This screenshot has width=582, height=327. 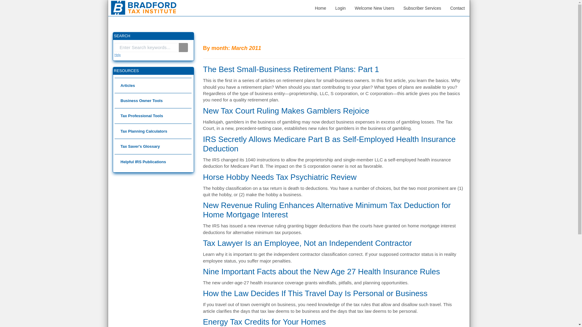 What do you see at coordinates (457, 8) in the screenshot?
I see `Contact` at bounding box center [457, 8].